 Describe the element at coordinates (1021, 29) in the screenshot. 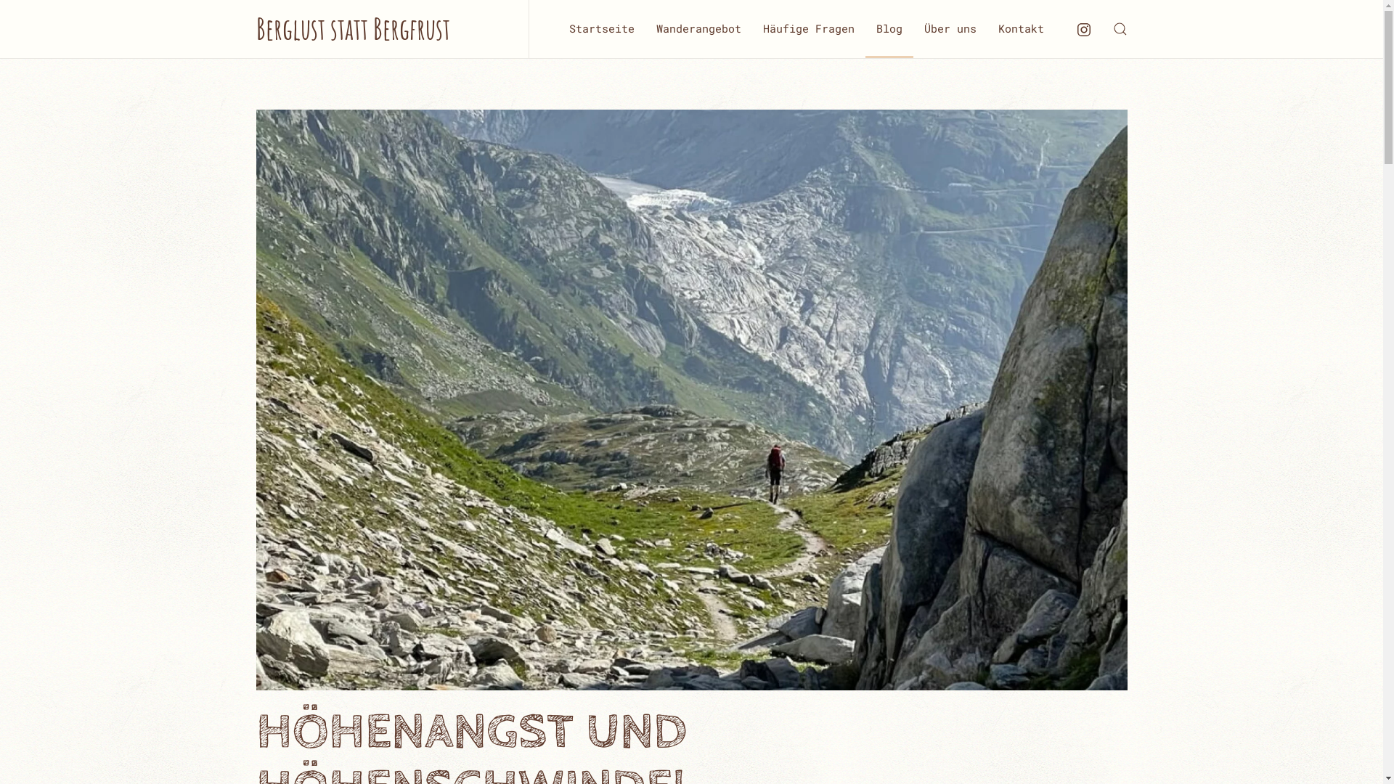

I see `Kontakt` at that location.